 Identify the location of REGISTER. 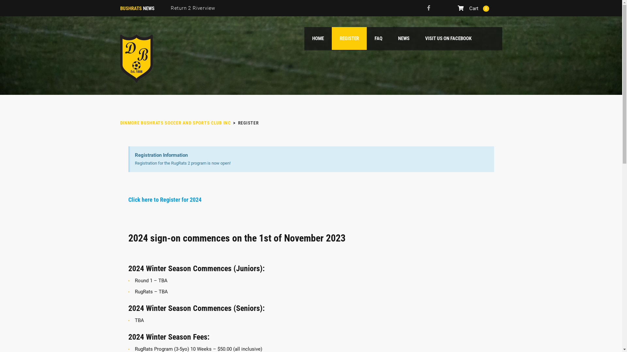
(349, 38).